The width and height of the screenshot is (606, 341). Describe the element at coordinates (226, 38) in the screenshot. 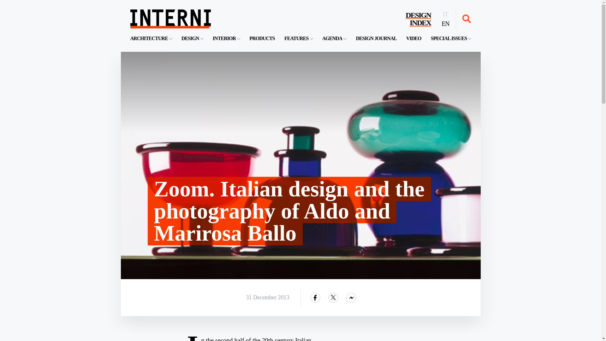

I see `interni magazine` at that location.